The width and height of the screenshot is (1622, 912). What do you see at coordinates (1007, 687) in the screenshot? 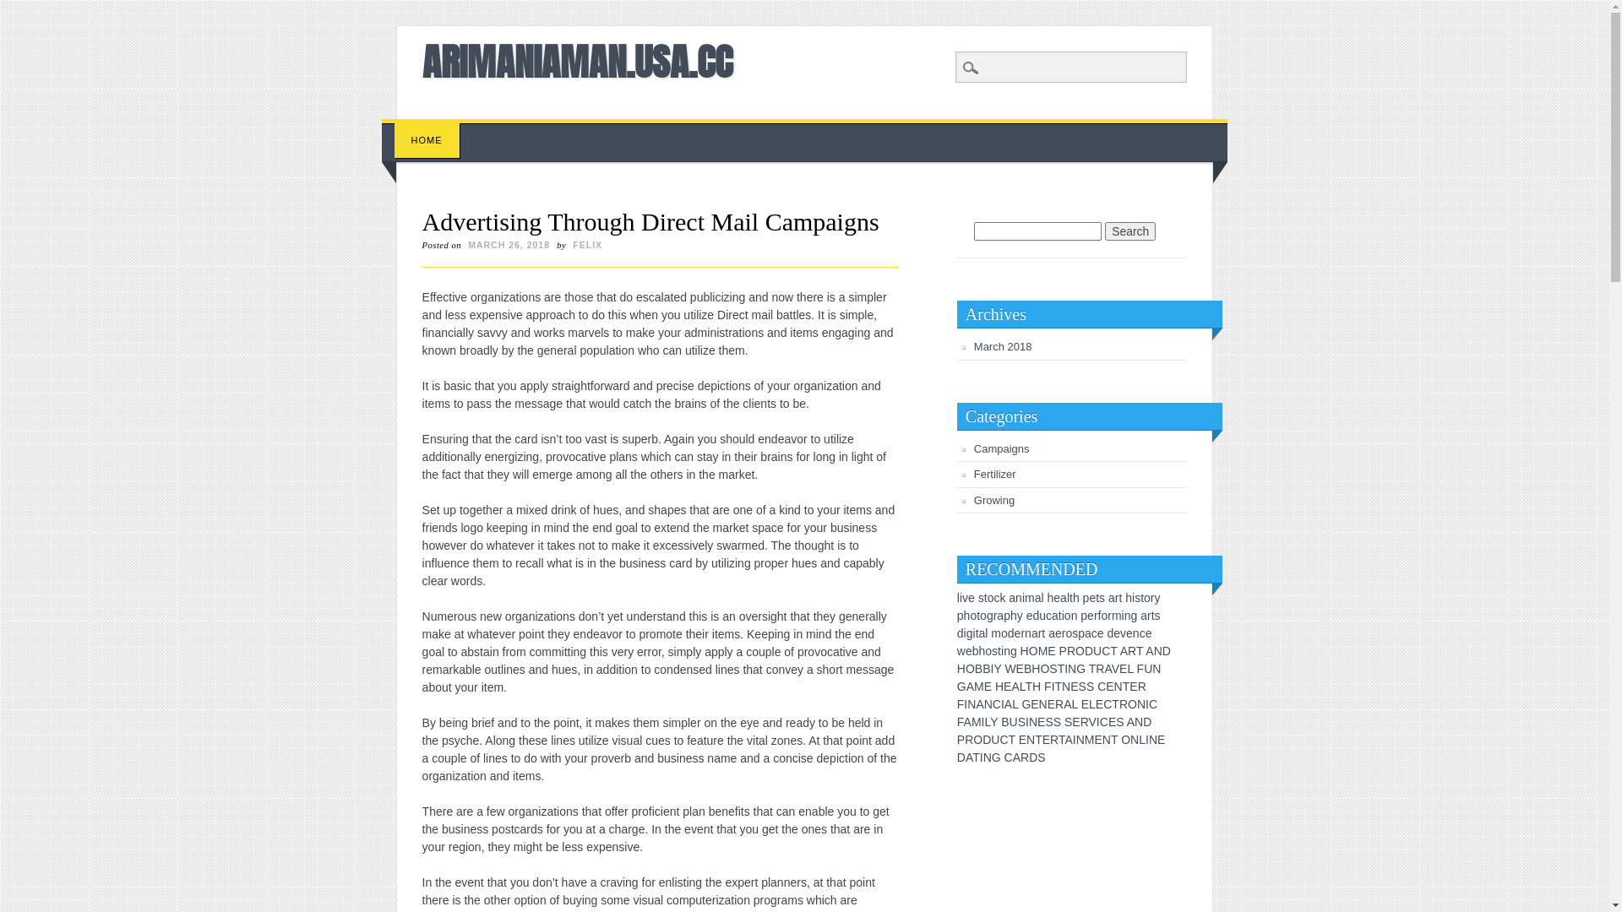
I see `E` at bounding box center [1007, 687].